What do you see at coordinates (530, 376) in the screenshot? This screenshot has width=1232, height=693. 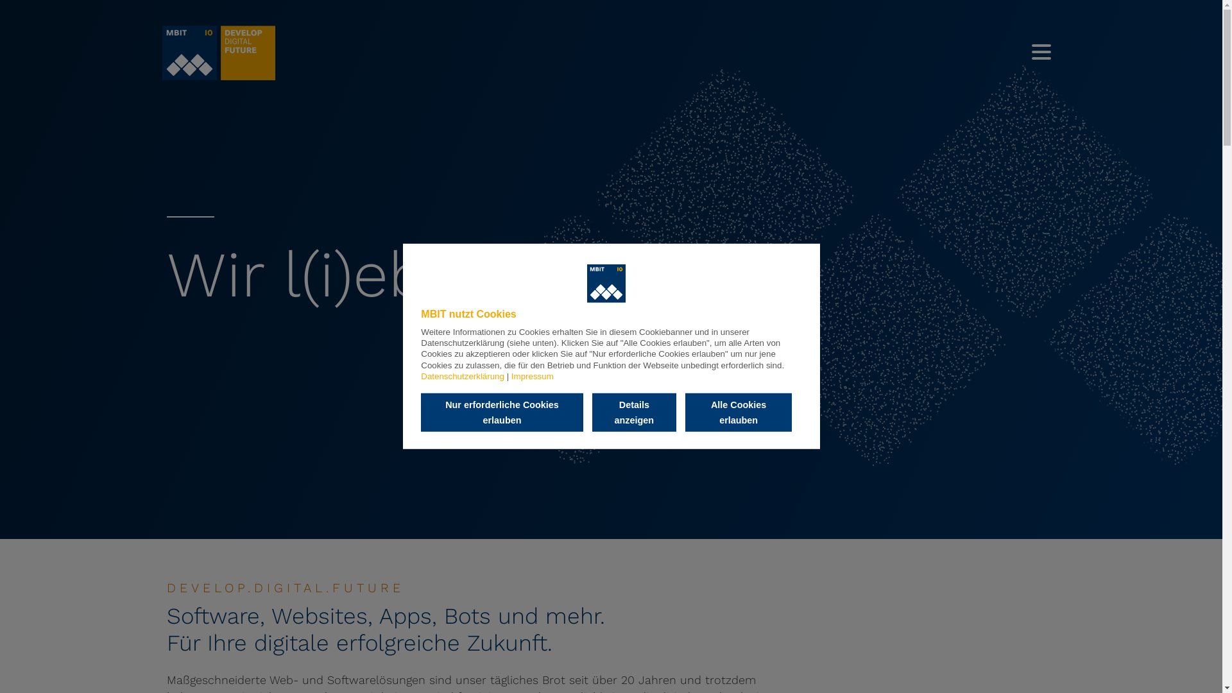 I see `Impressum` at bounding box center [530, 376].